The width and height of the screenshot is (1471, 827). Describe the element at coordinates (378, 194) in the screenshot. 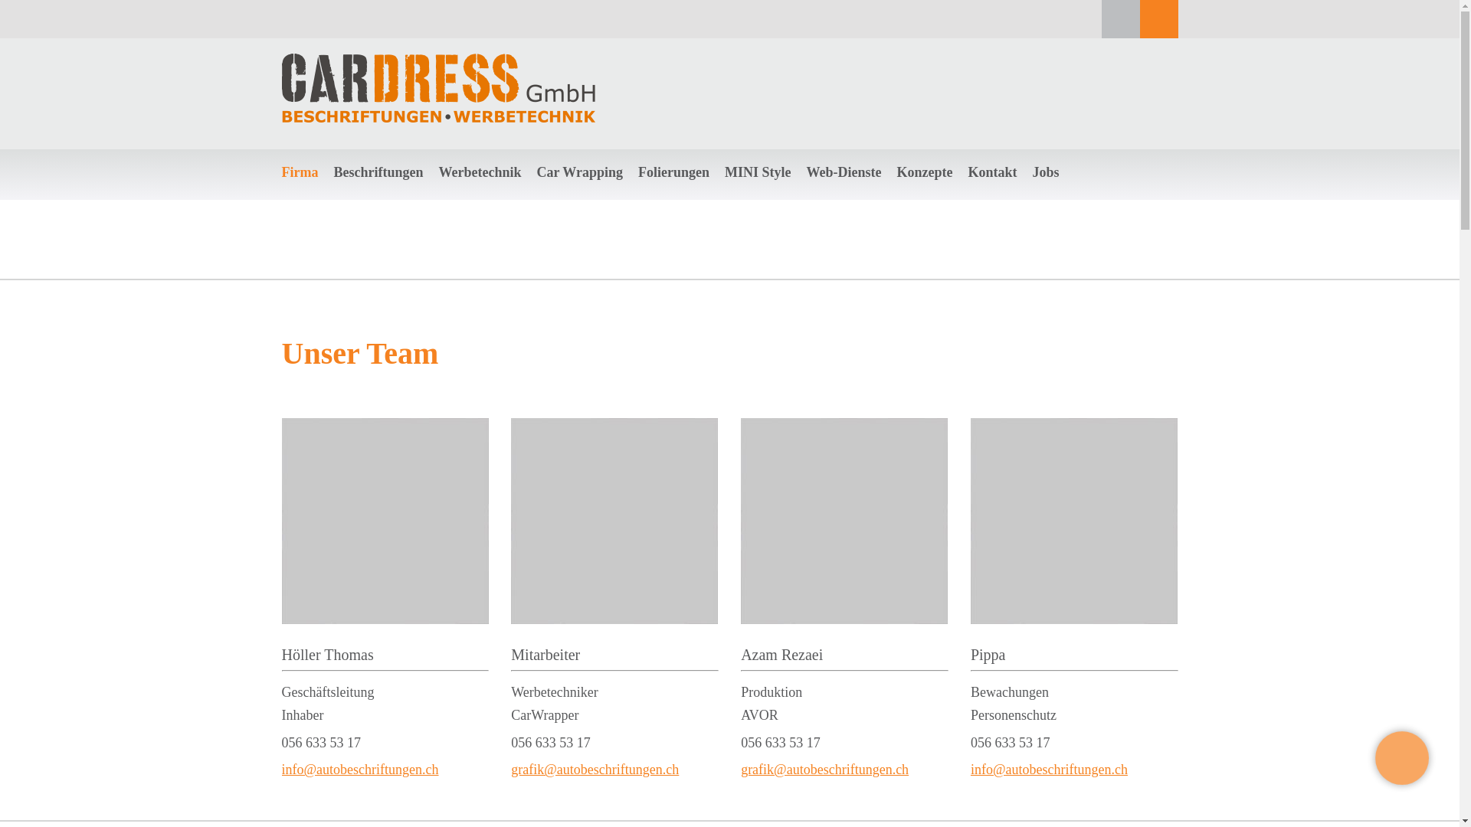

I see `Banner + Gitternetze` at that location.